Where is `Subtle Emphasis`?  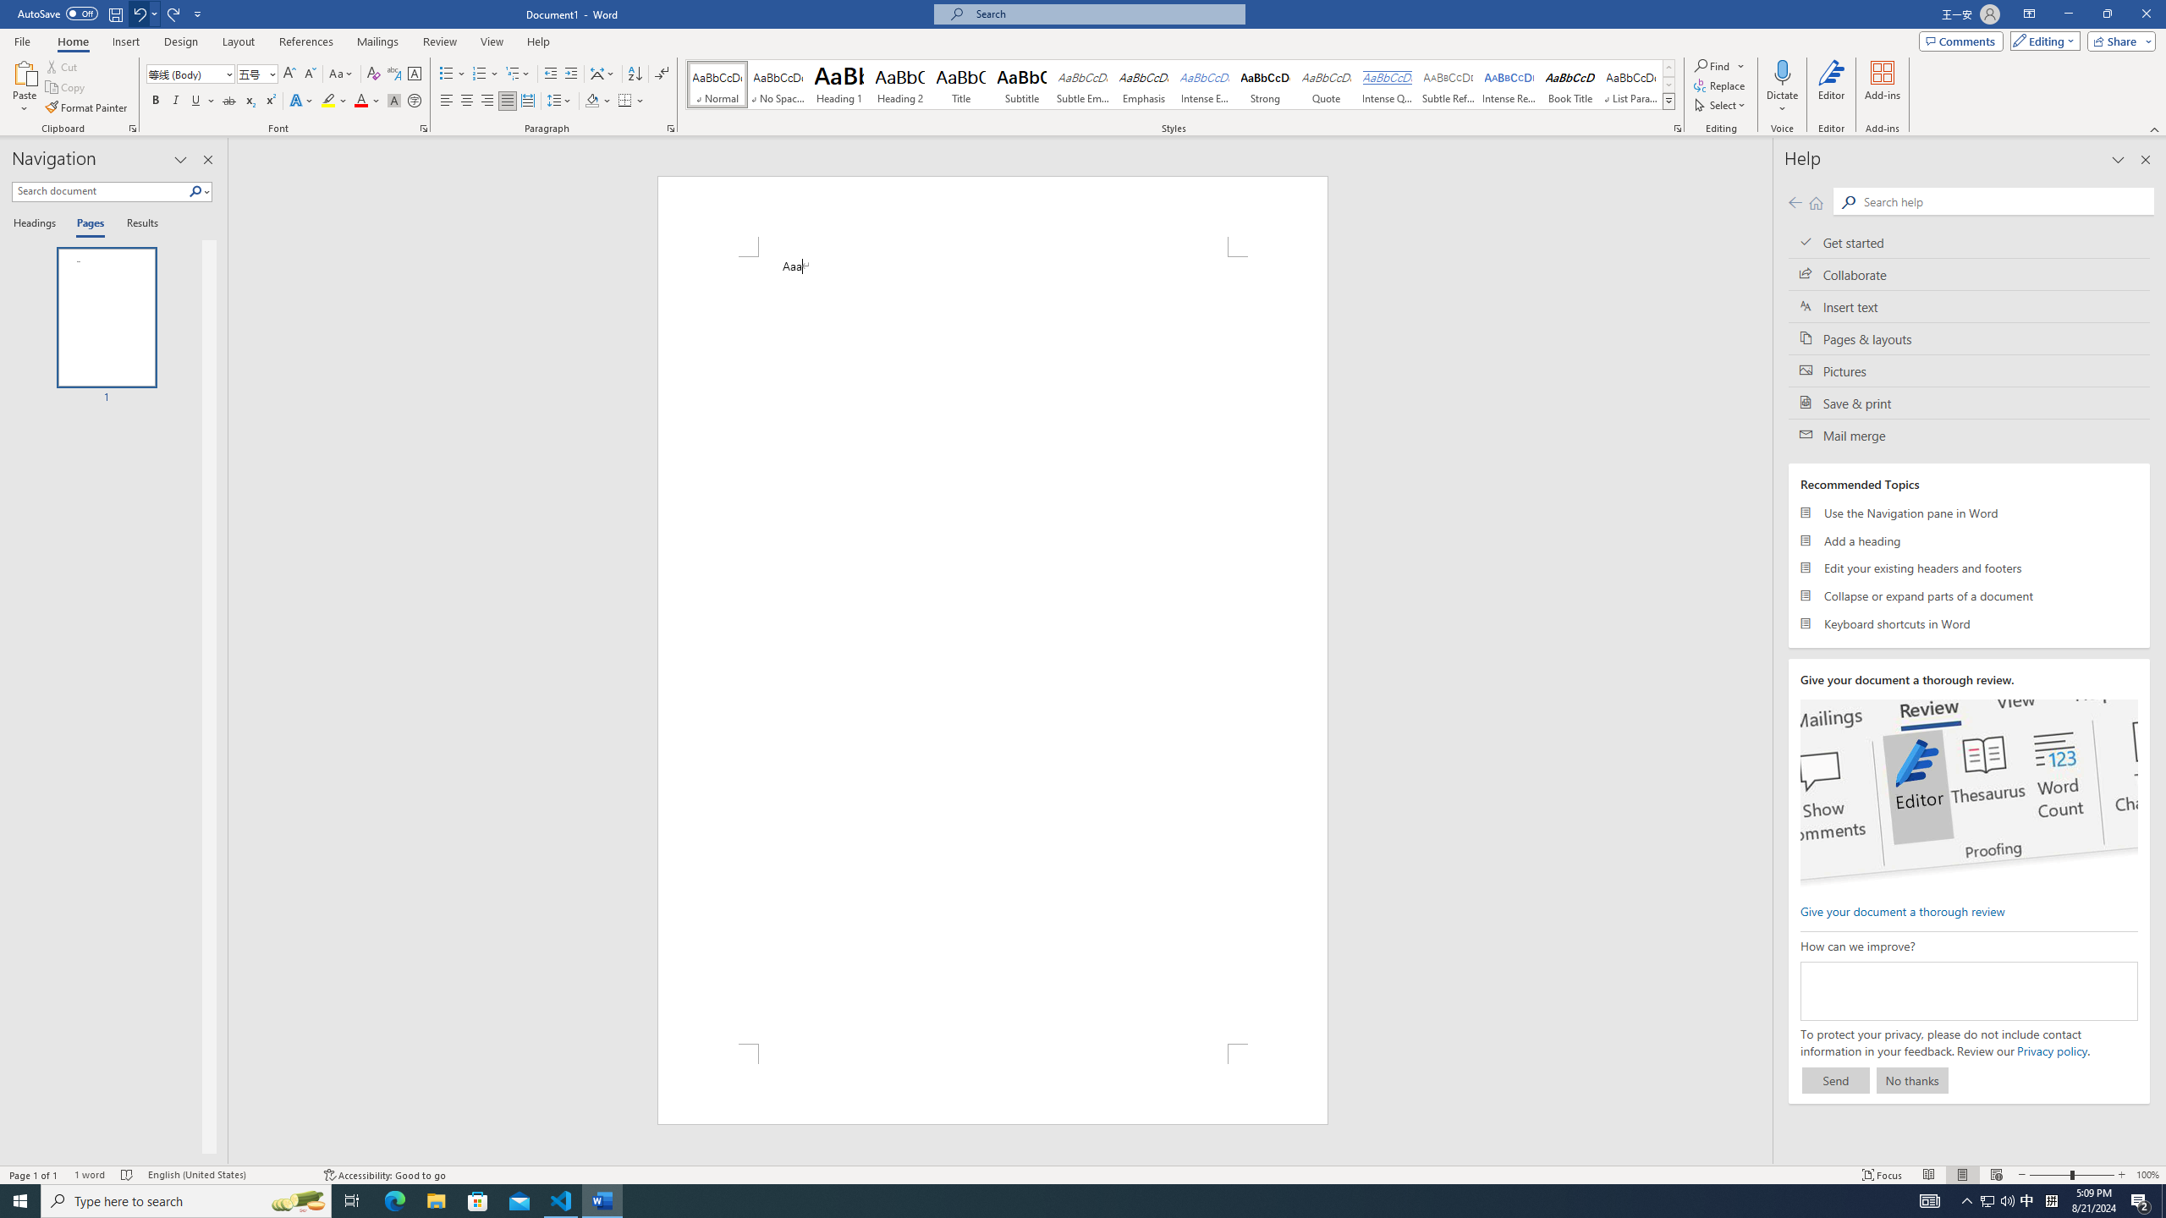
Subtle Emphasis is located at coordinates (1083, 85).